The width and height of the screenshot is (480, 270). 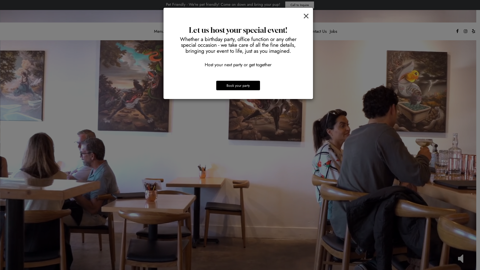 I want to click on Jobs, so click(x=333, y=31).